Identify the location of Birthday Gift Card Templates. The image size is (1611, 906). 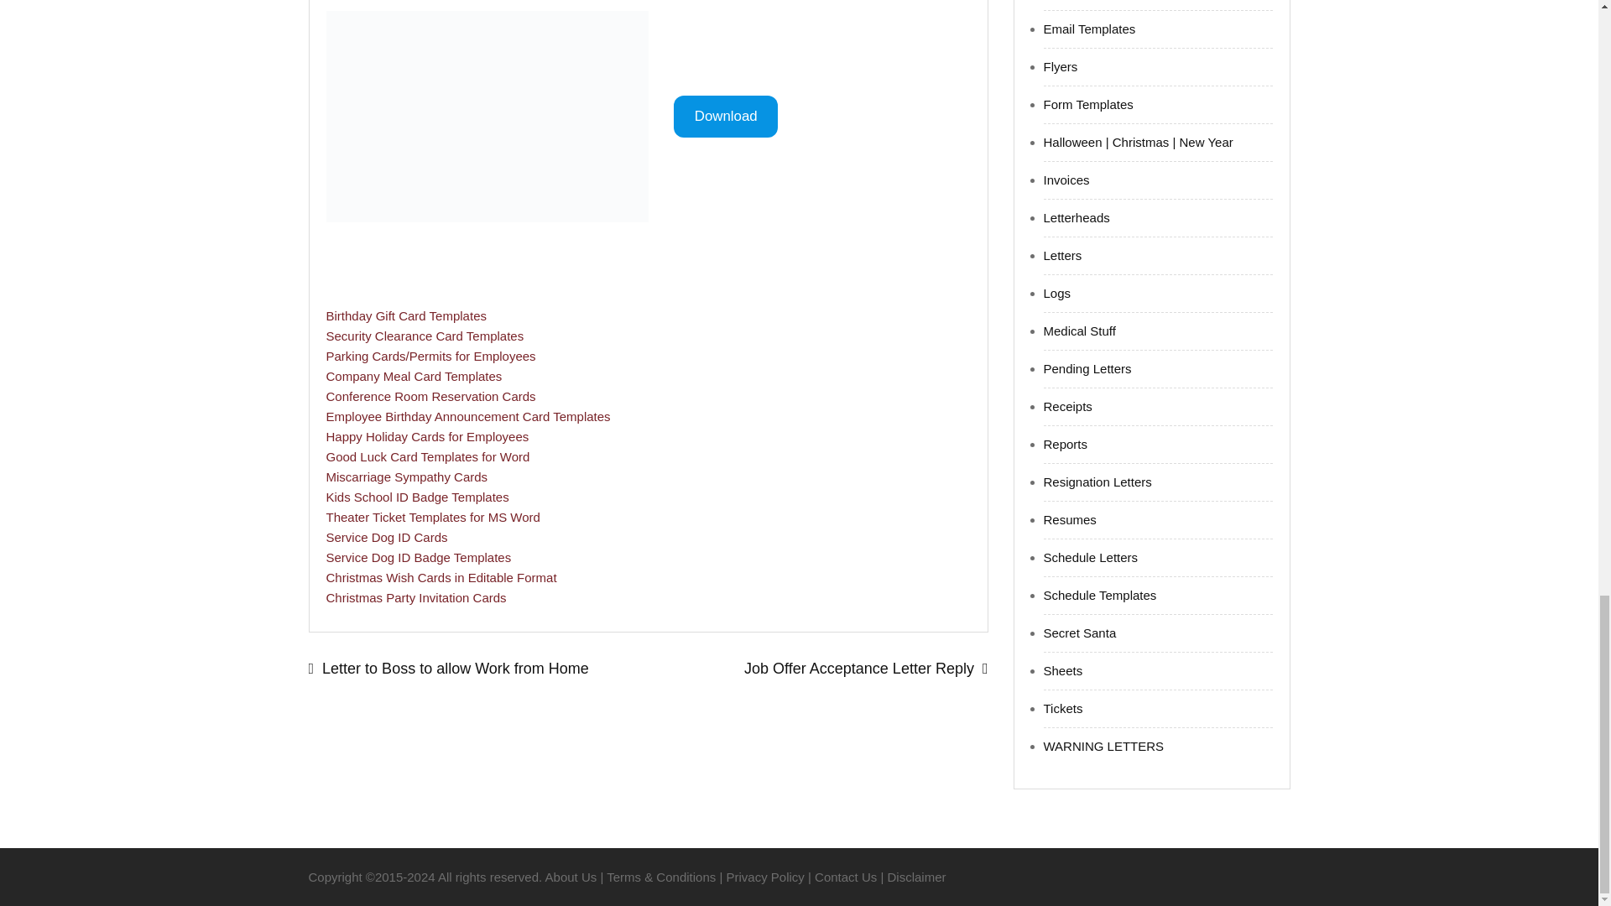
(405, 315).